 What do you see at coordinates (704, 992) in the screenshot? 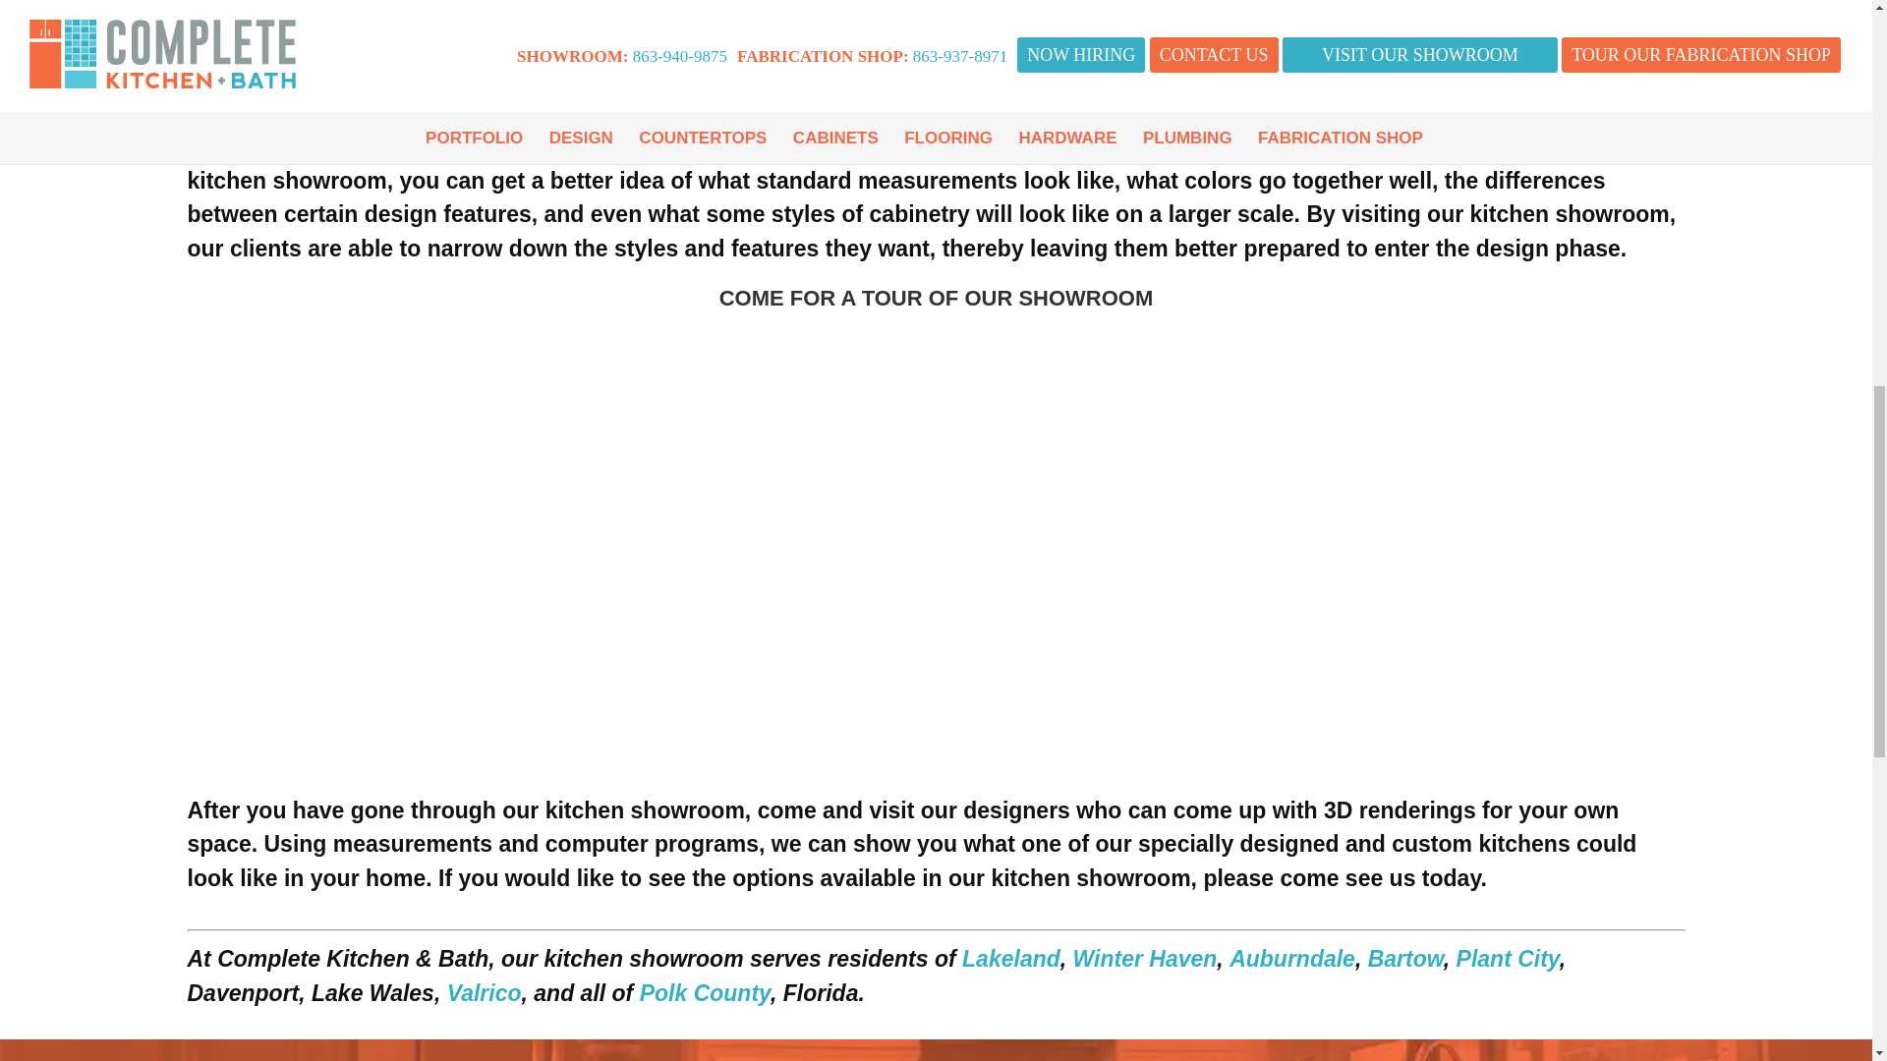
I see `Polk County` at bounding box center [704, 992].